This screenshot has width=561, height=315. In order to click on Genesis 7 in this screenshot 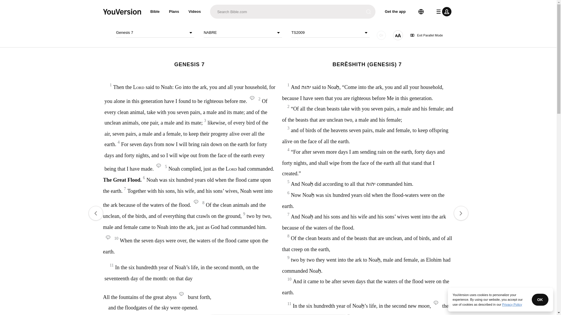, I will do `click(155, 33)`.